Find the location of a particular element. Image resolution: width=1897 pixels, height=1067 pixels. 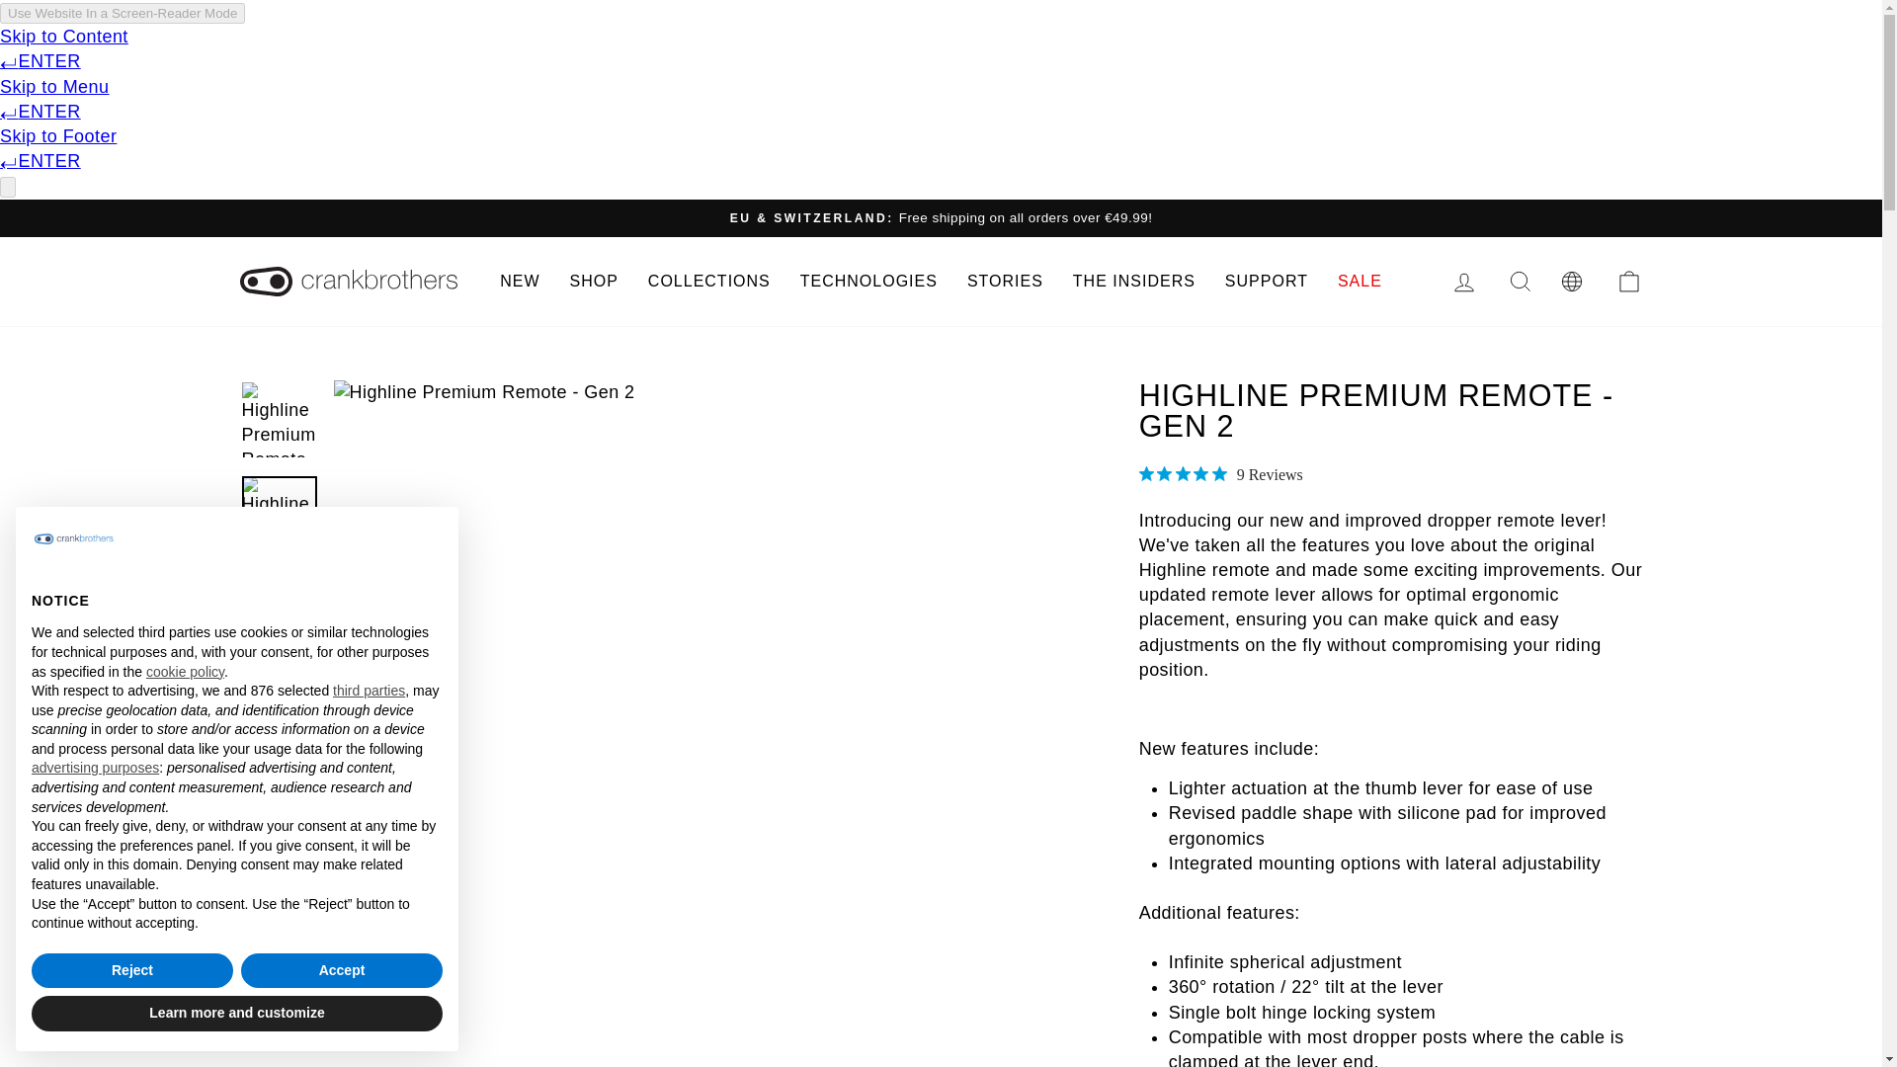

9 Reviews is located at coordinates (1221, 474).